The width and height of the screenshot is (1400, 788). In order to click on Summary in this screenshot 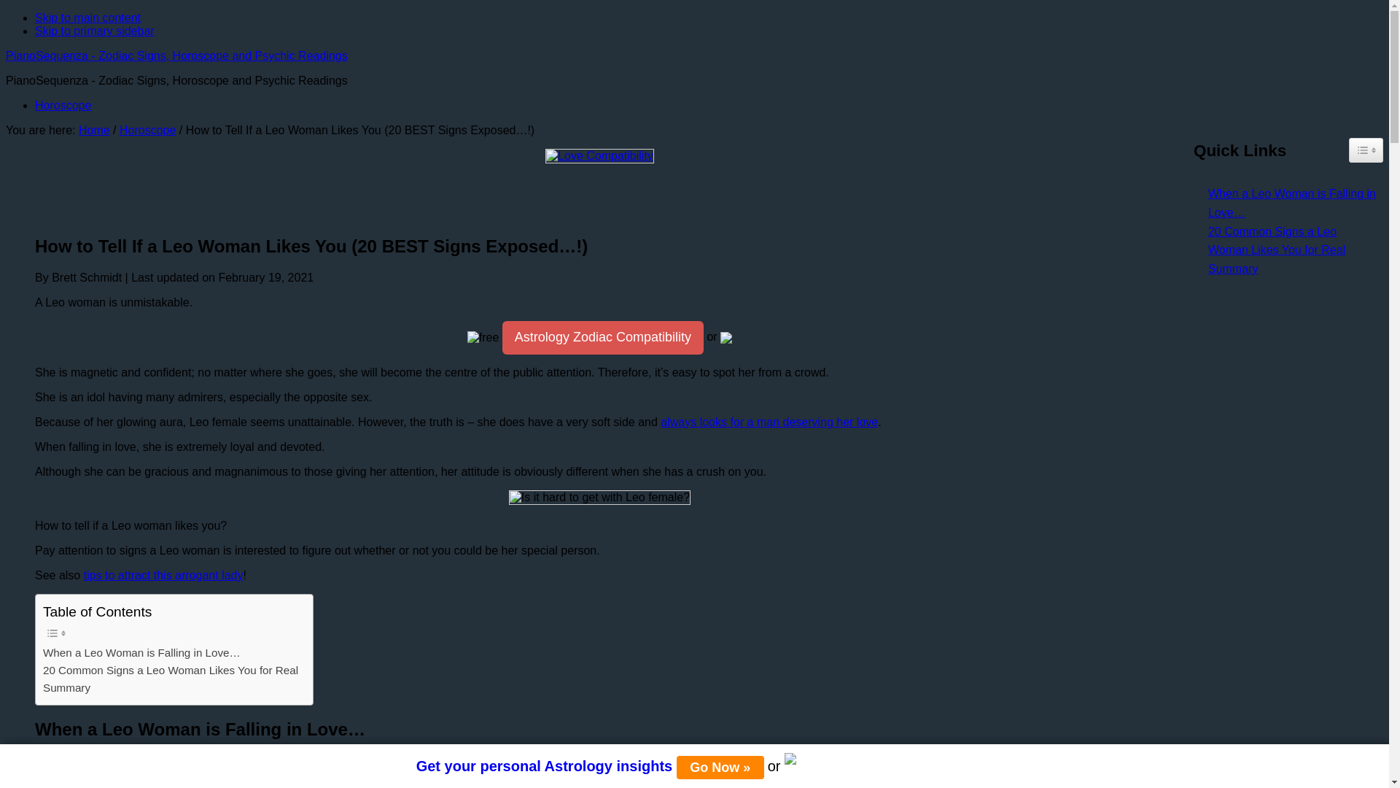, I will do `click(67, 687)`.